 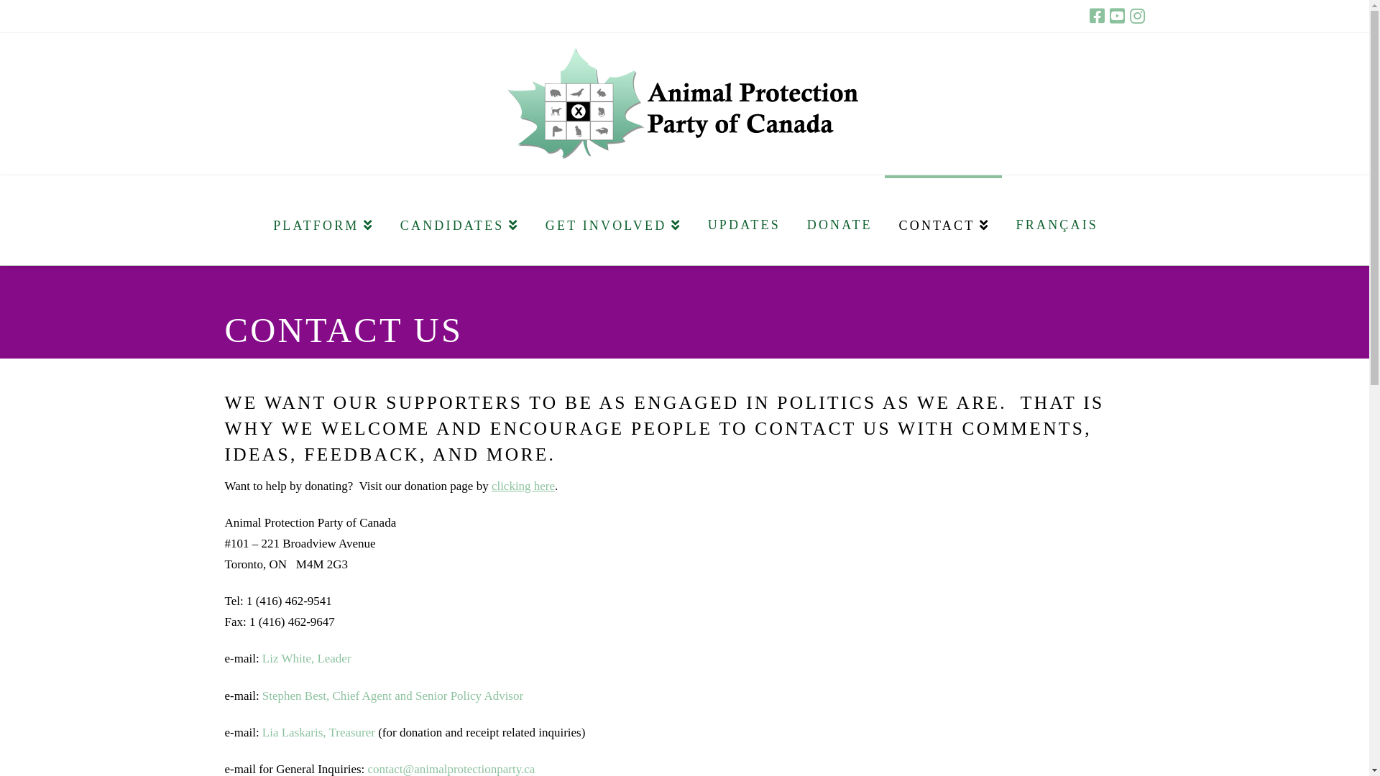 What do you see at coordinates (1097, 16) in the screenshot?
I see `Facebook` at bounding box center [1097, 16].